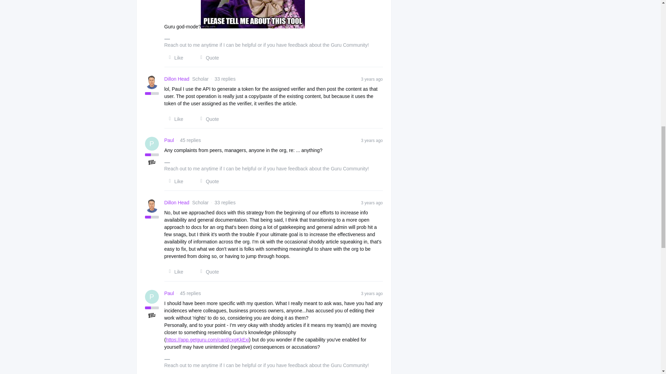 This screenshot has height=374, width=666. What do you see at coordinates (372, 140) in the screenshot?
I see `3 years ago` at bounding box center [372, 140].